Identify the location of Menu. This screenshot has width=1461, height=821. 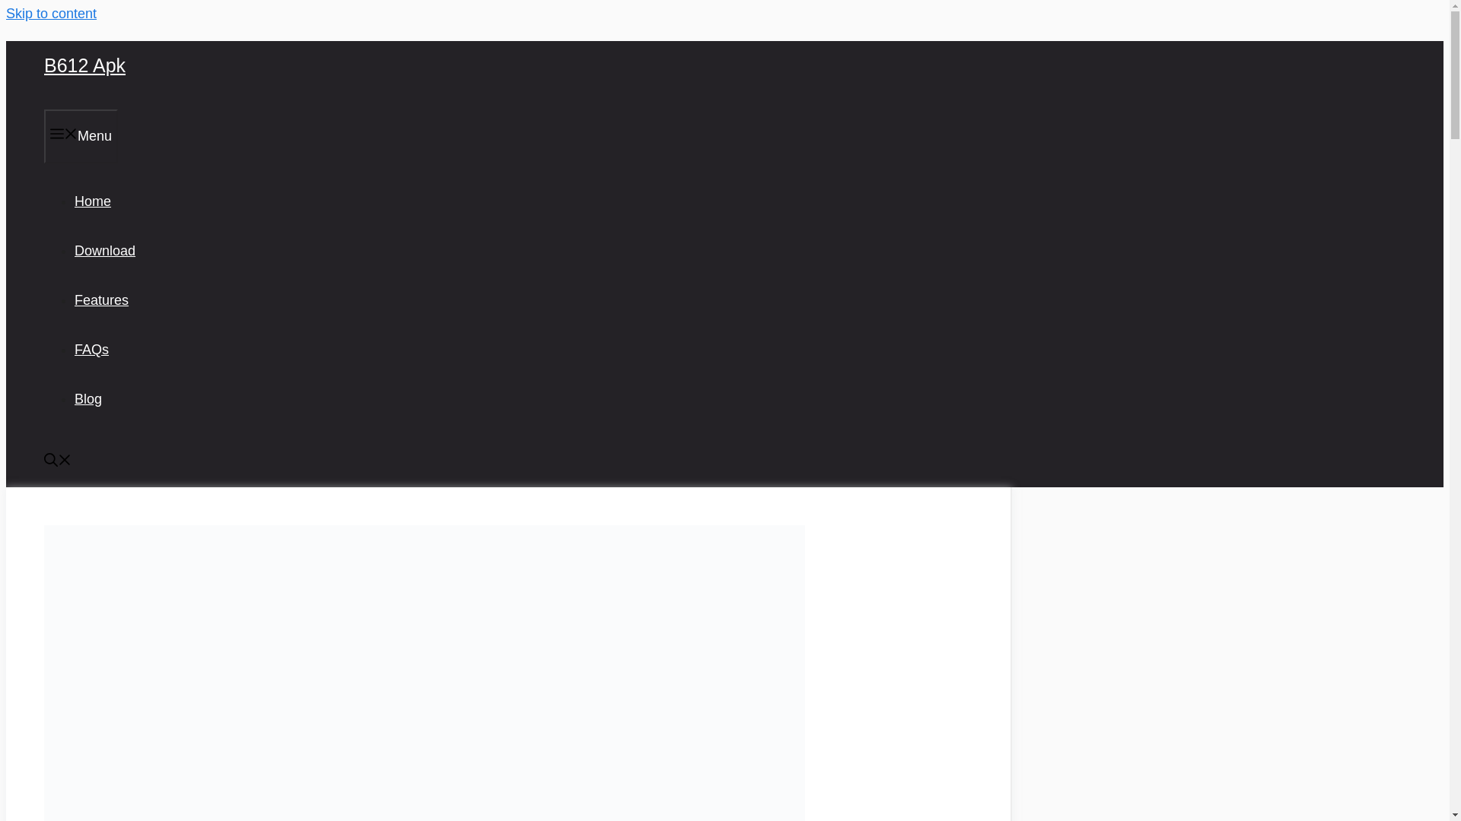
(81, 135).